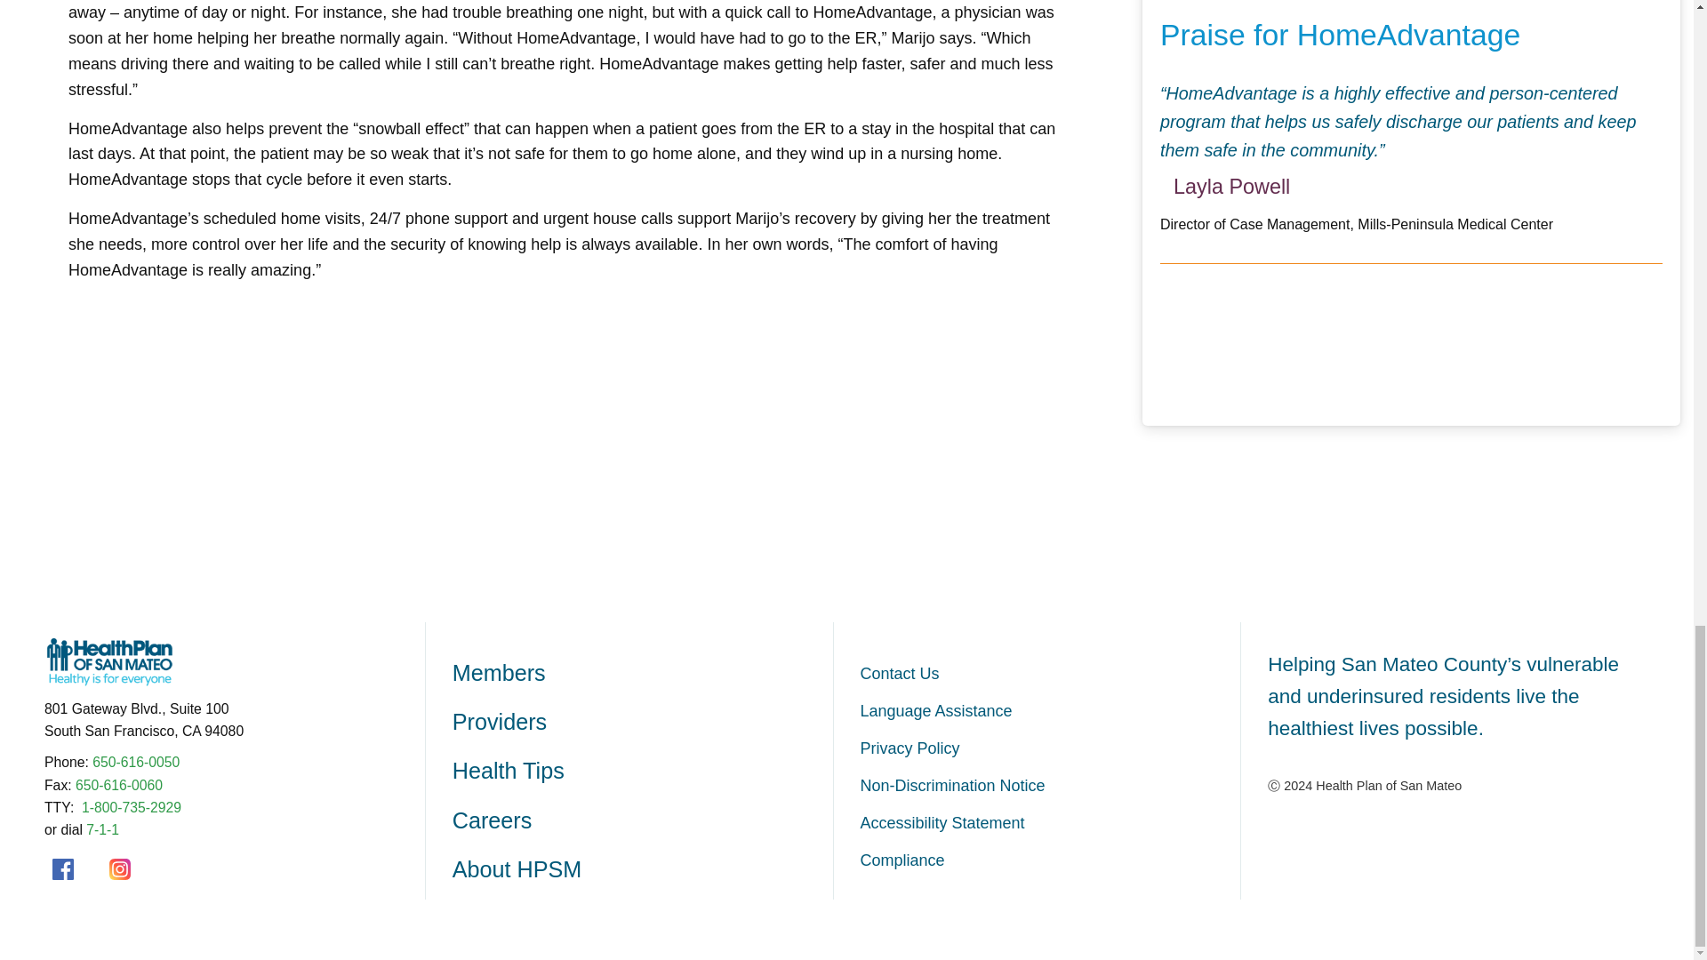 The height and width of the screenshot is (960, 1707). I want to click on Members, so click(642, 674).